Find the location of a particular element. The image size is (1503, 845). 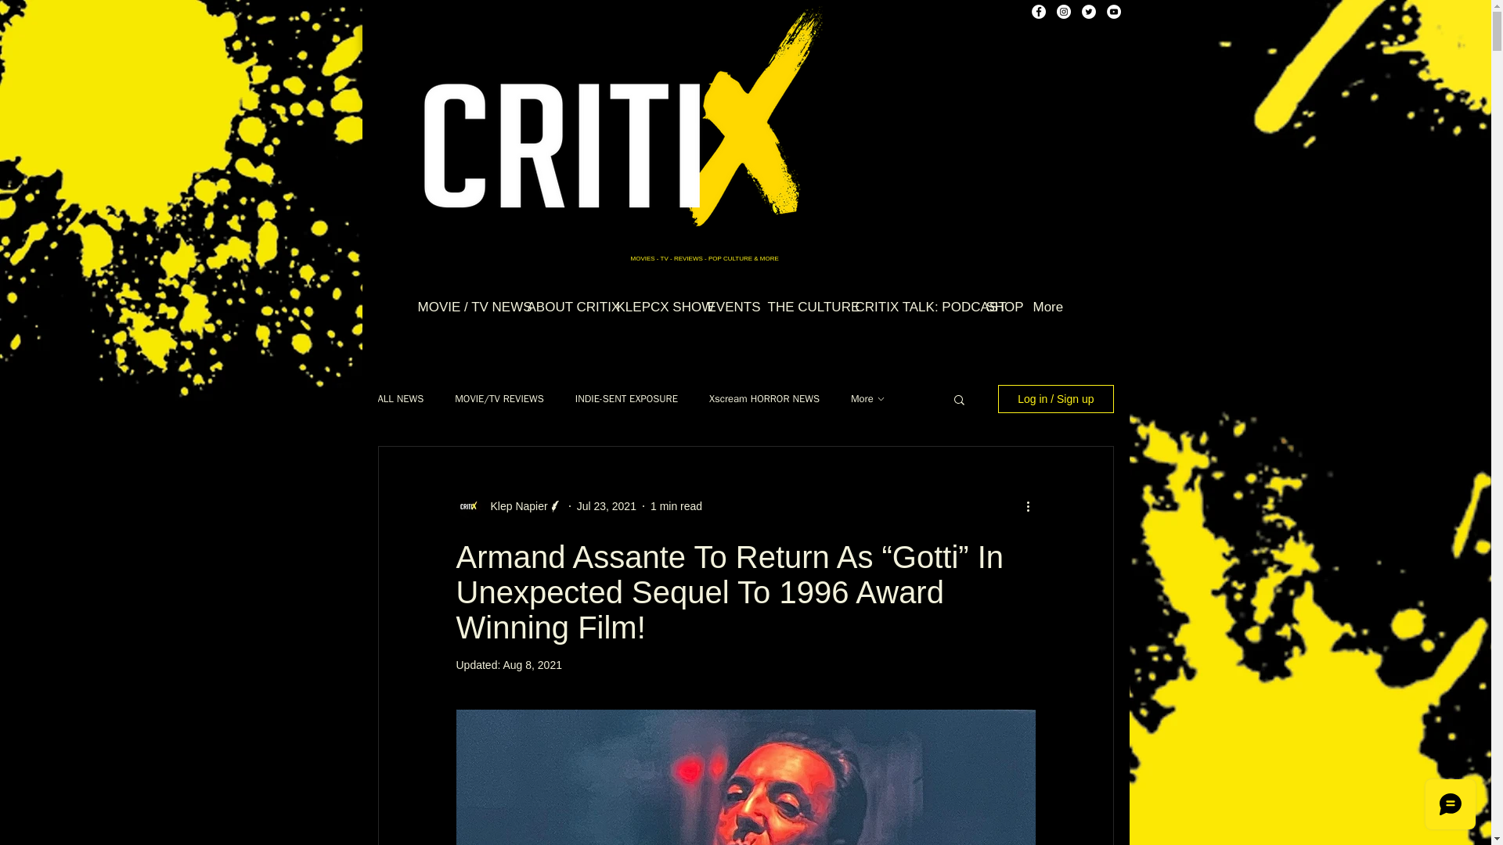

CRITIX TALK: PODCAST is located at coordinates (913, 307).